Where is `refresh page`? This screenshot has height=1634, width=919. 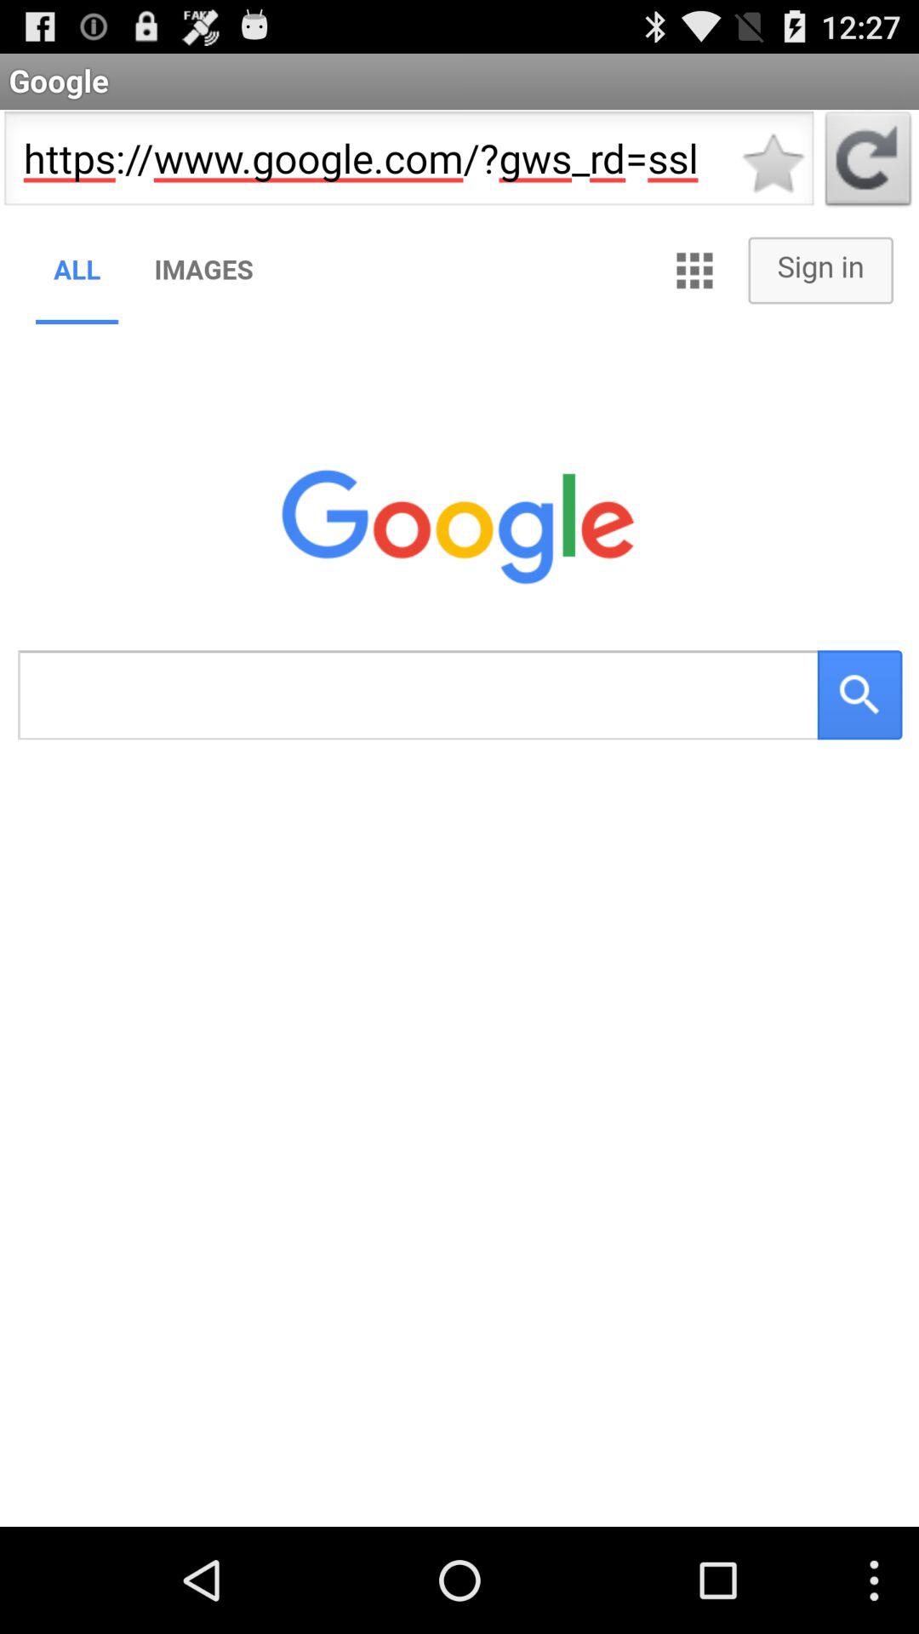 refresh page is located at coordinates (868, 163).